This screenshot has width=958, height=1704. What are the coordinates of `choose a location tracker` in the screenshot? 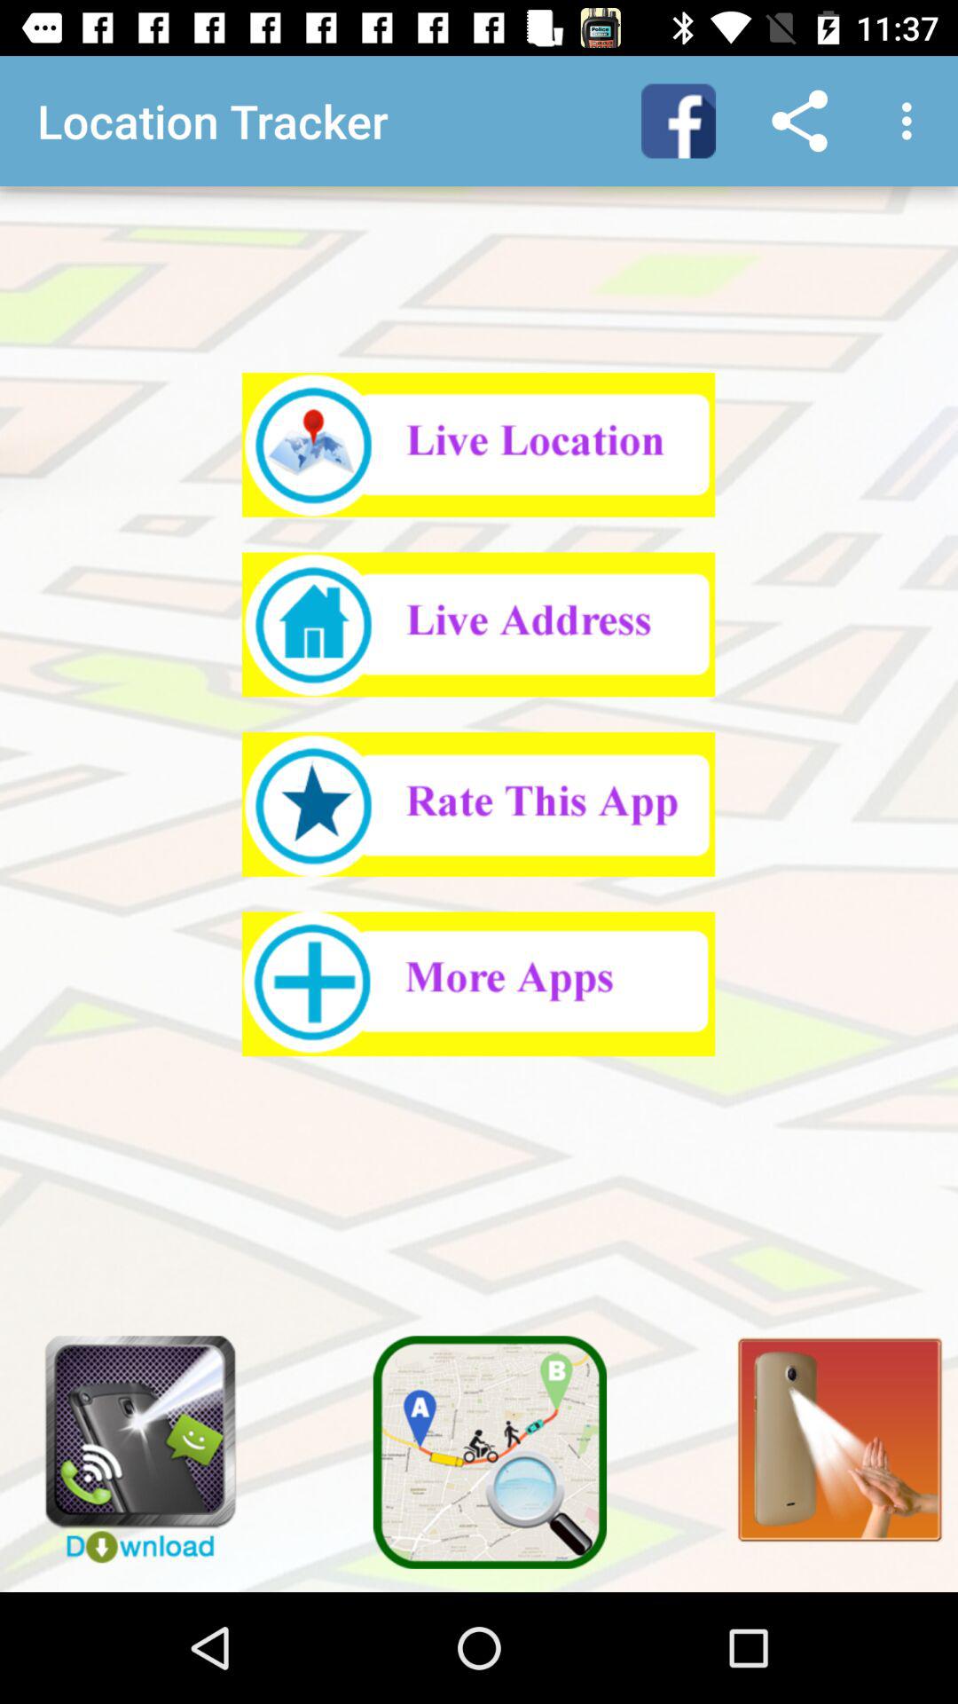 It's located at (479, 625).